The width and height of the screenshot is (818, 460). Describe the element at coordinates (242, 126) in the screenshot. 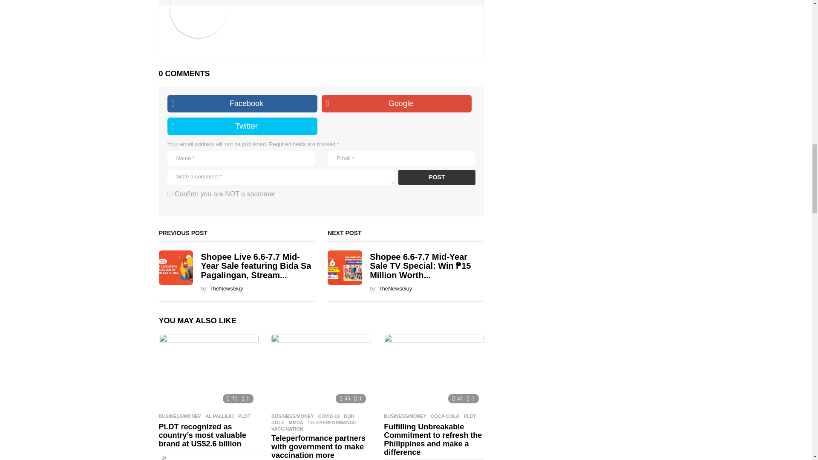

I see `Twitter` at that location.